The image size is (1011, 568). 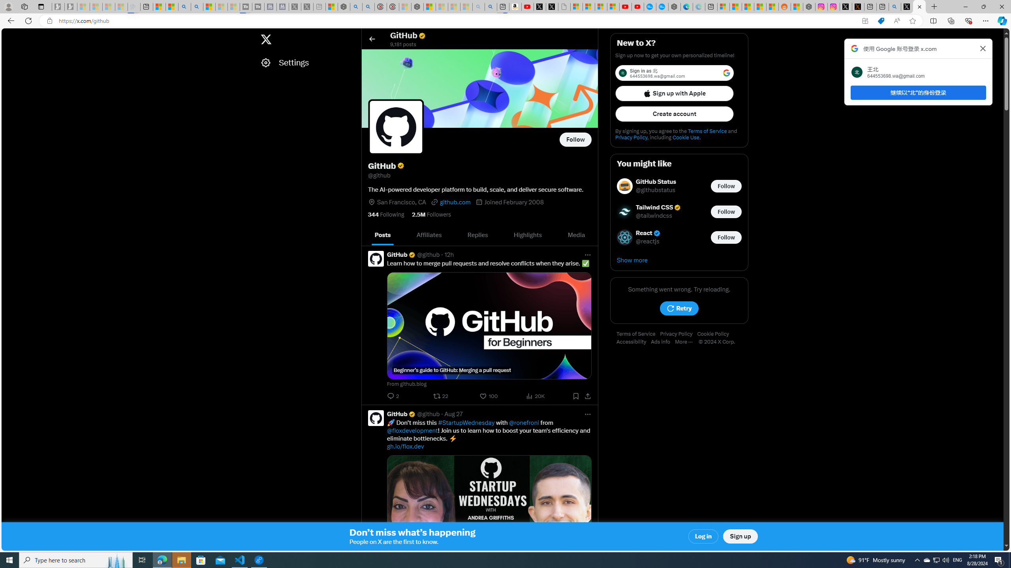 What do you see at coordinates (449, 255) in the screenshot?
I see `12 hours ago` at bounding box center [449, 255].